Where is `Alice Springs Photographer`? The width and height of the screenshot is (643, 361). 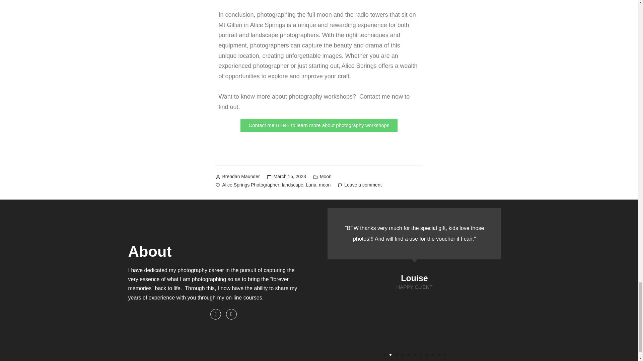
Alice Springs Photographer is located at coordinates (251, 185).